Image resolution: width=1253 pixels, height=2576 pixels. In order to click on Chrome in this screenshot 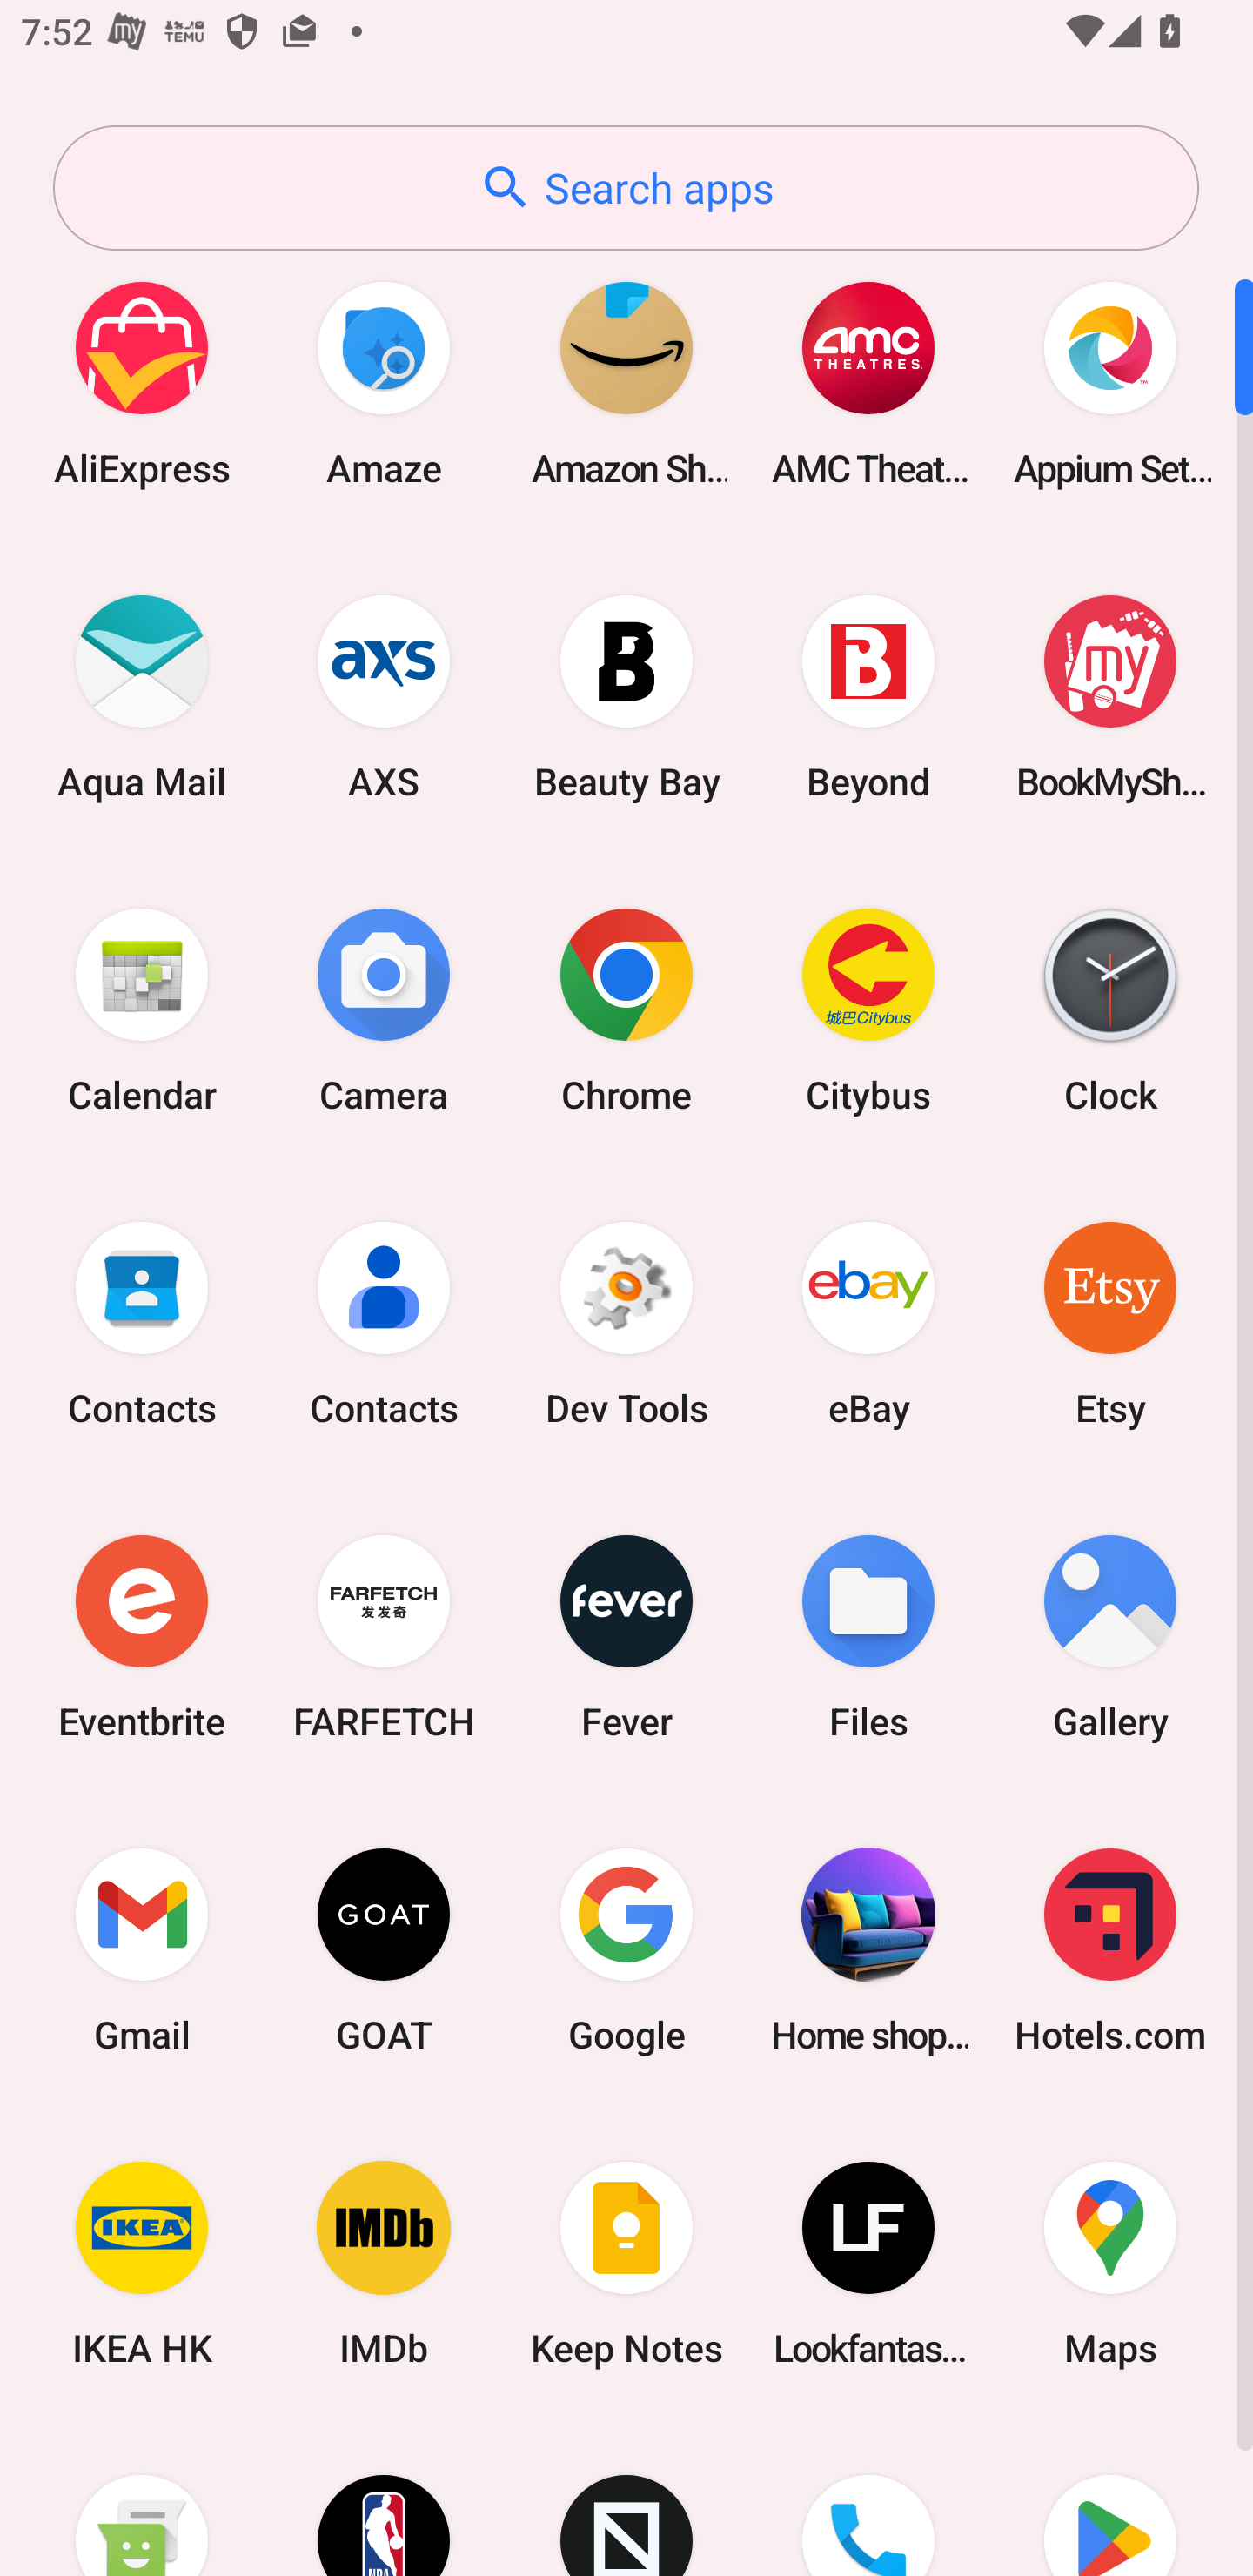, I will do `click(626, 1010)`.